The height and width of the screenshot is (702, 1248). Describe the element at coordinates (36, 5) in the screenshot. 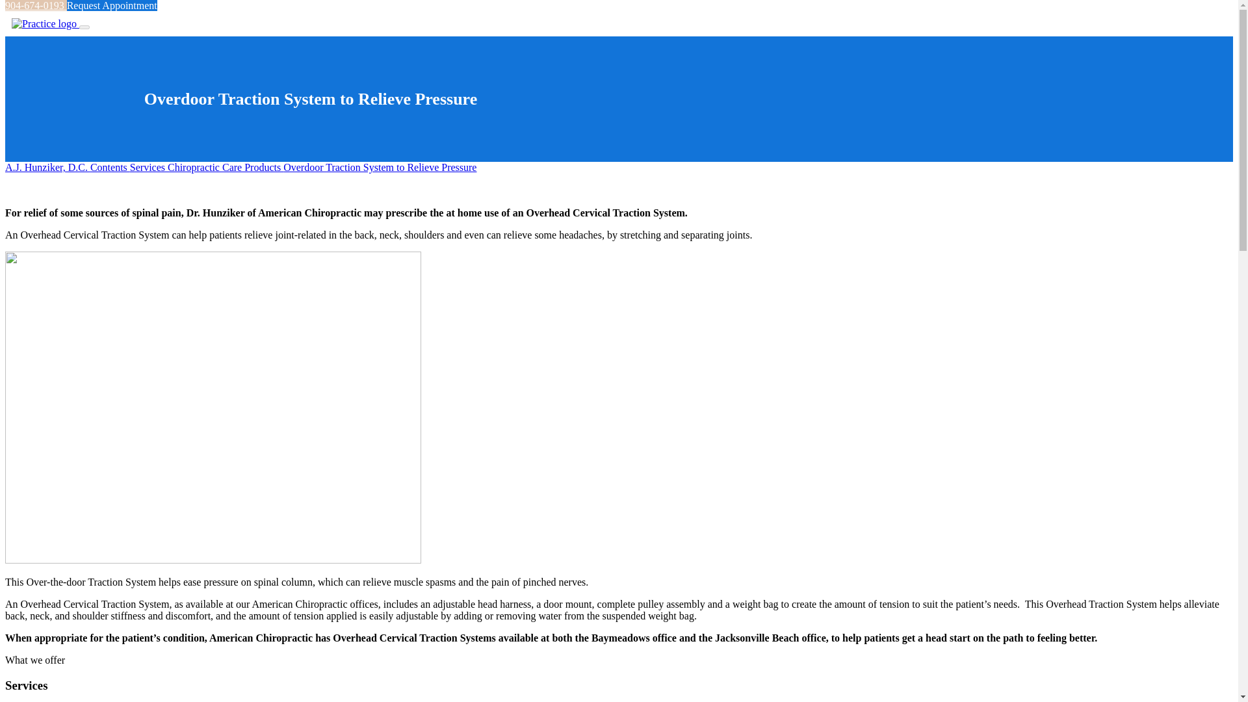

I see `904-674-0193` at that location.